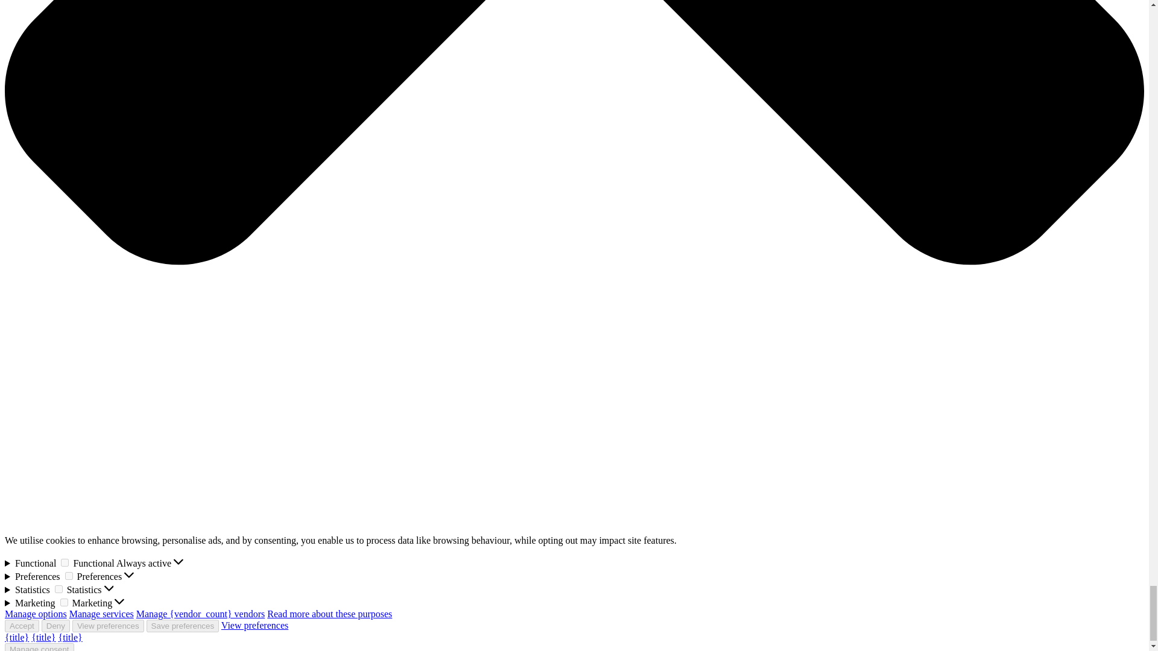  Describe the element at coordinates (69, 576) in the screenshot. I see `1` at that location.